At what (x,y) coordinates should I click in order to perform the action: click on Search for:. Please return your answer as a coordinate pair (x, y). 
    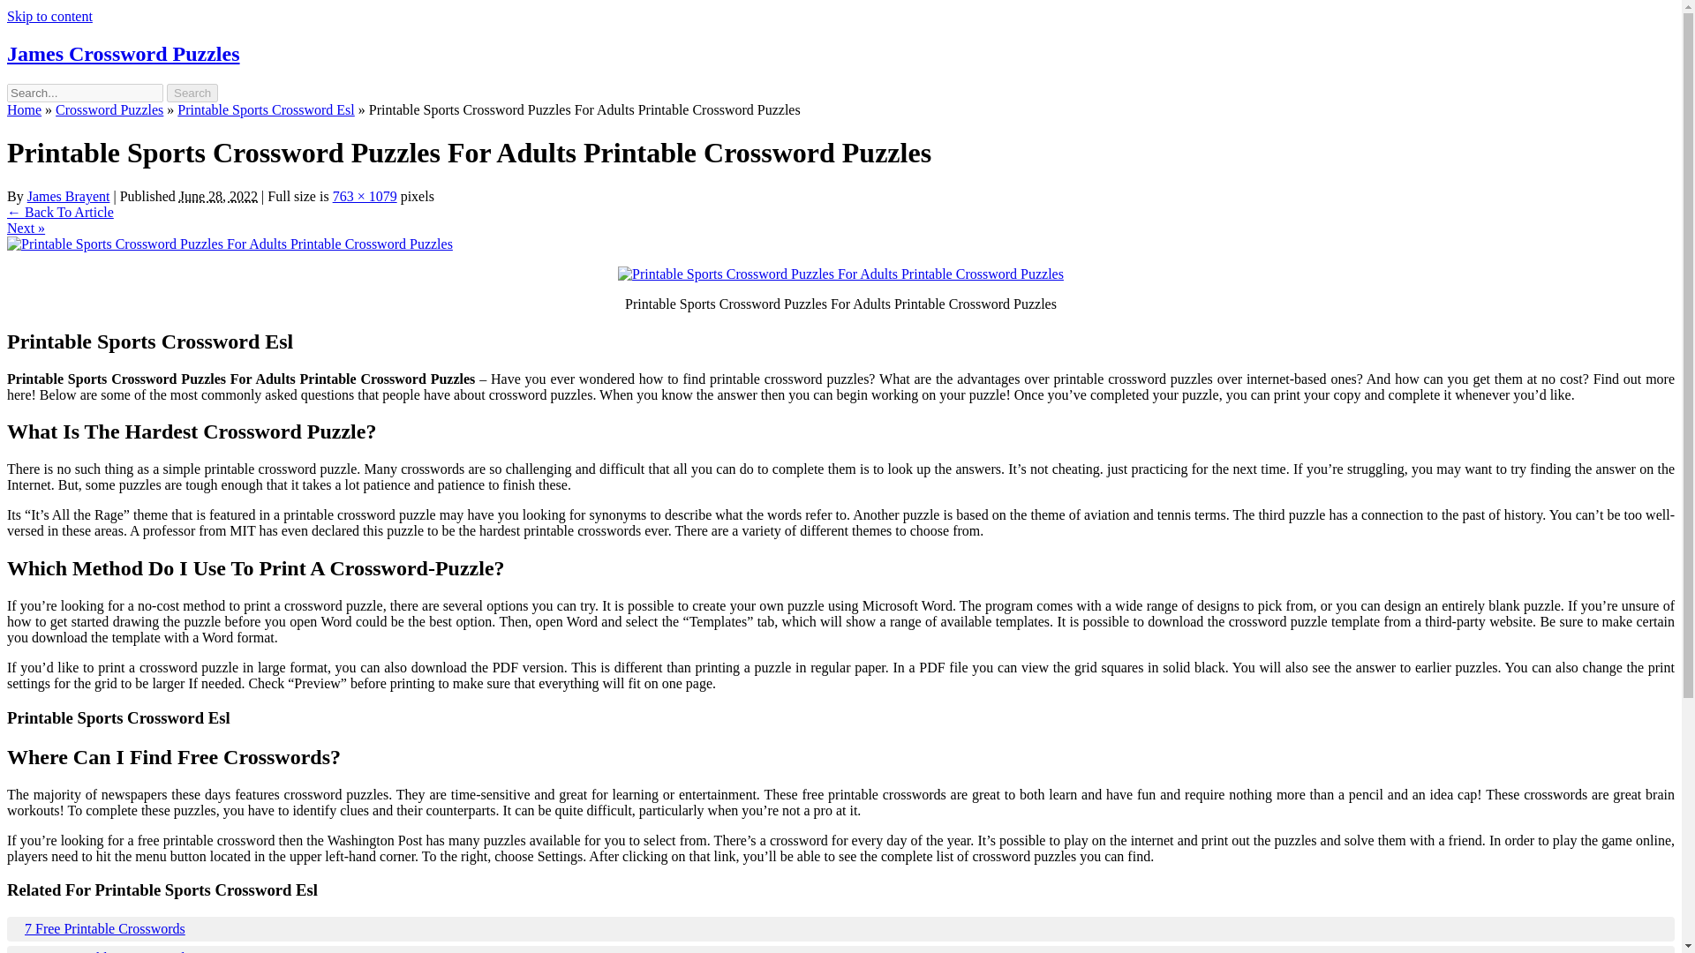
    Looking at the image, I should click on (85, 93).